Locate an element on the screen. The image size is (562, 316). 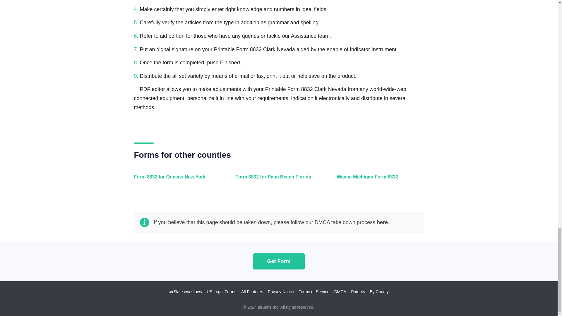
Form 8832 for Palm Beach Florida is located at coordinates (277, 180).